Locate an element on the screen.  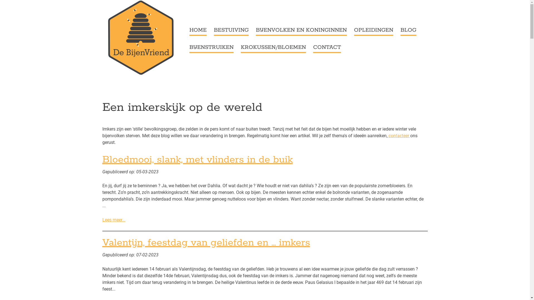
BESTUIVING is located at coordinates (231, 31).